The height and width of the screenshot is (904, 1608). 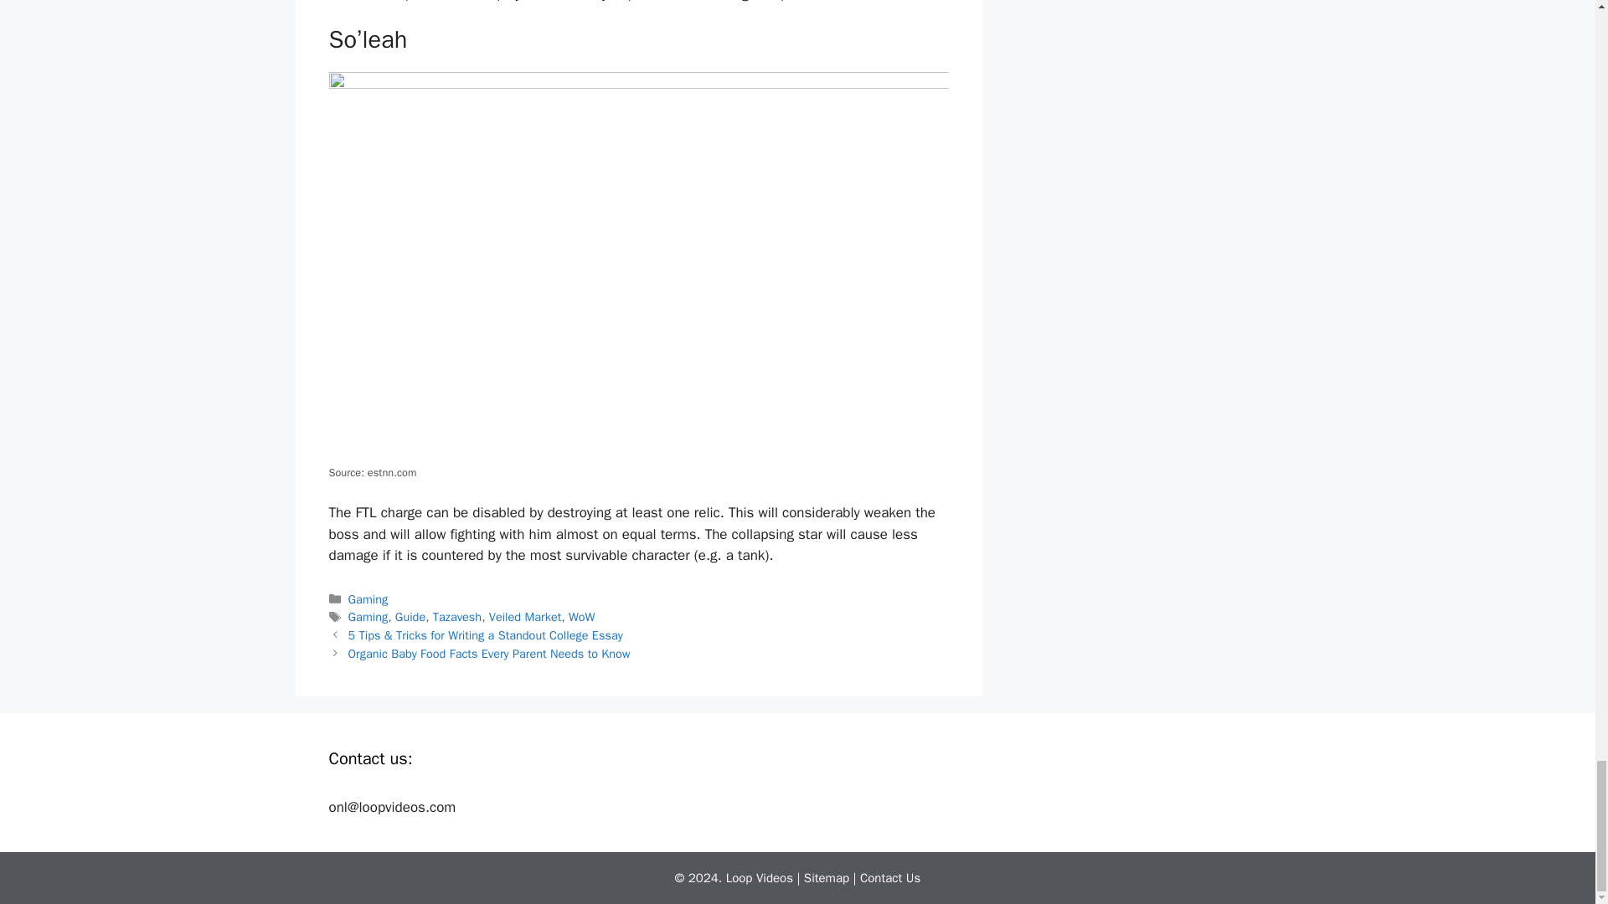 I want to click on Tazavesh, so click(x=456, y=616).